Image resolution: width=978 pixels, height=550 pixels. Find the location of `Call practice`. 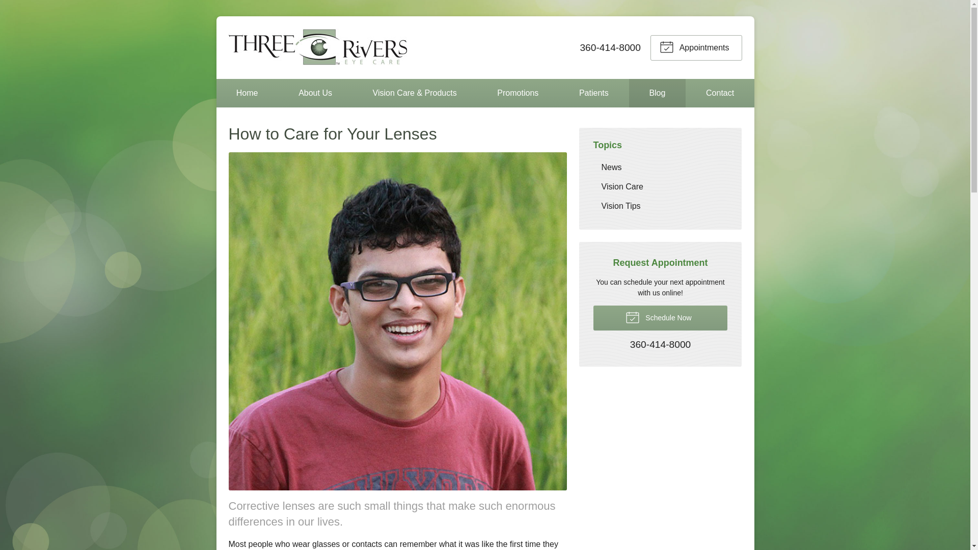

Call practice is located at coordinates (660, 345).